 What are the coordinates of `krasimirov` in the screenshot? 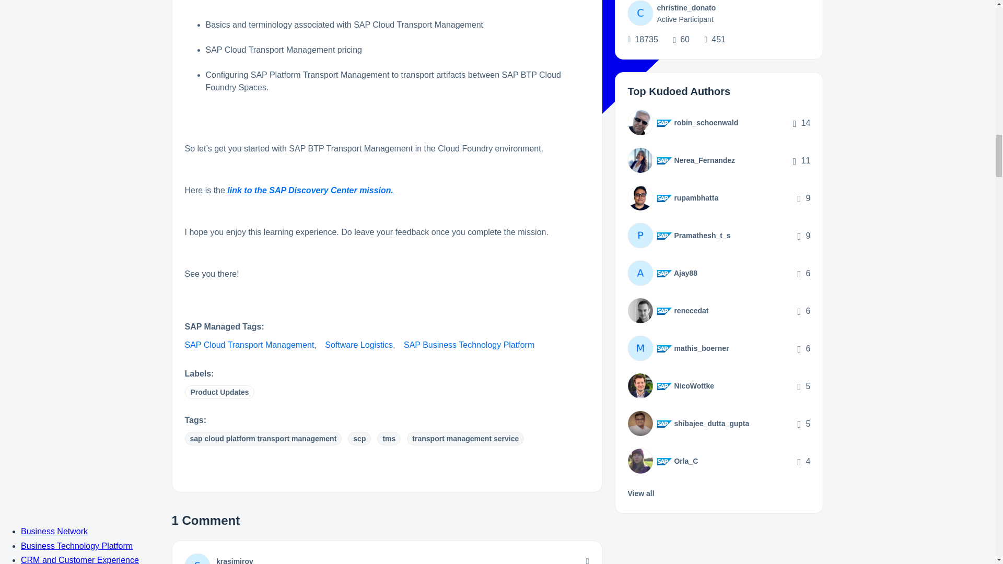 It's located at (235, 561).